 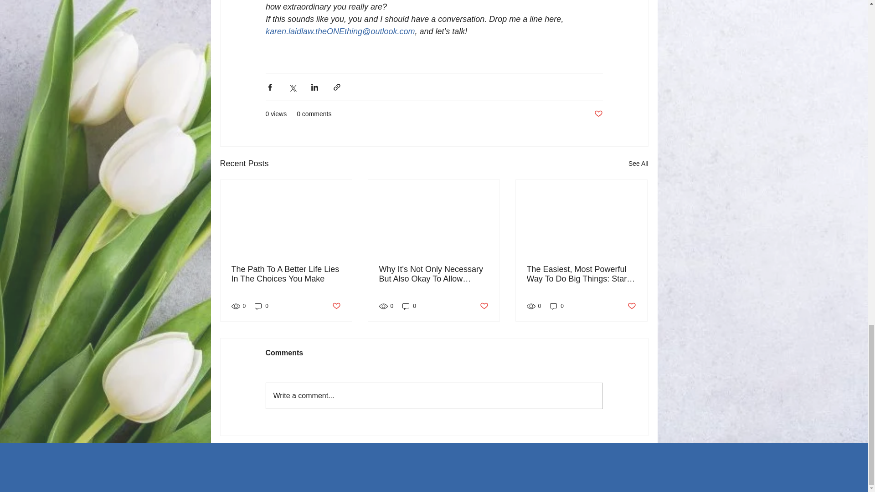 I want to click on The Easiest, Most Powerful Way To Do Big Things: Start Small, so click(x=581, y=274).